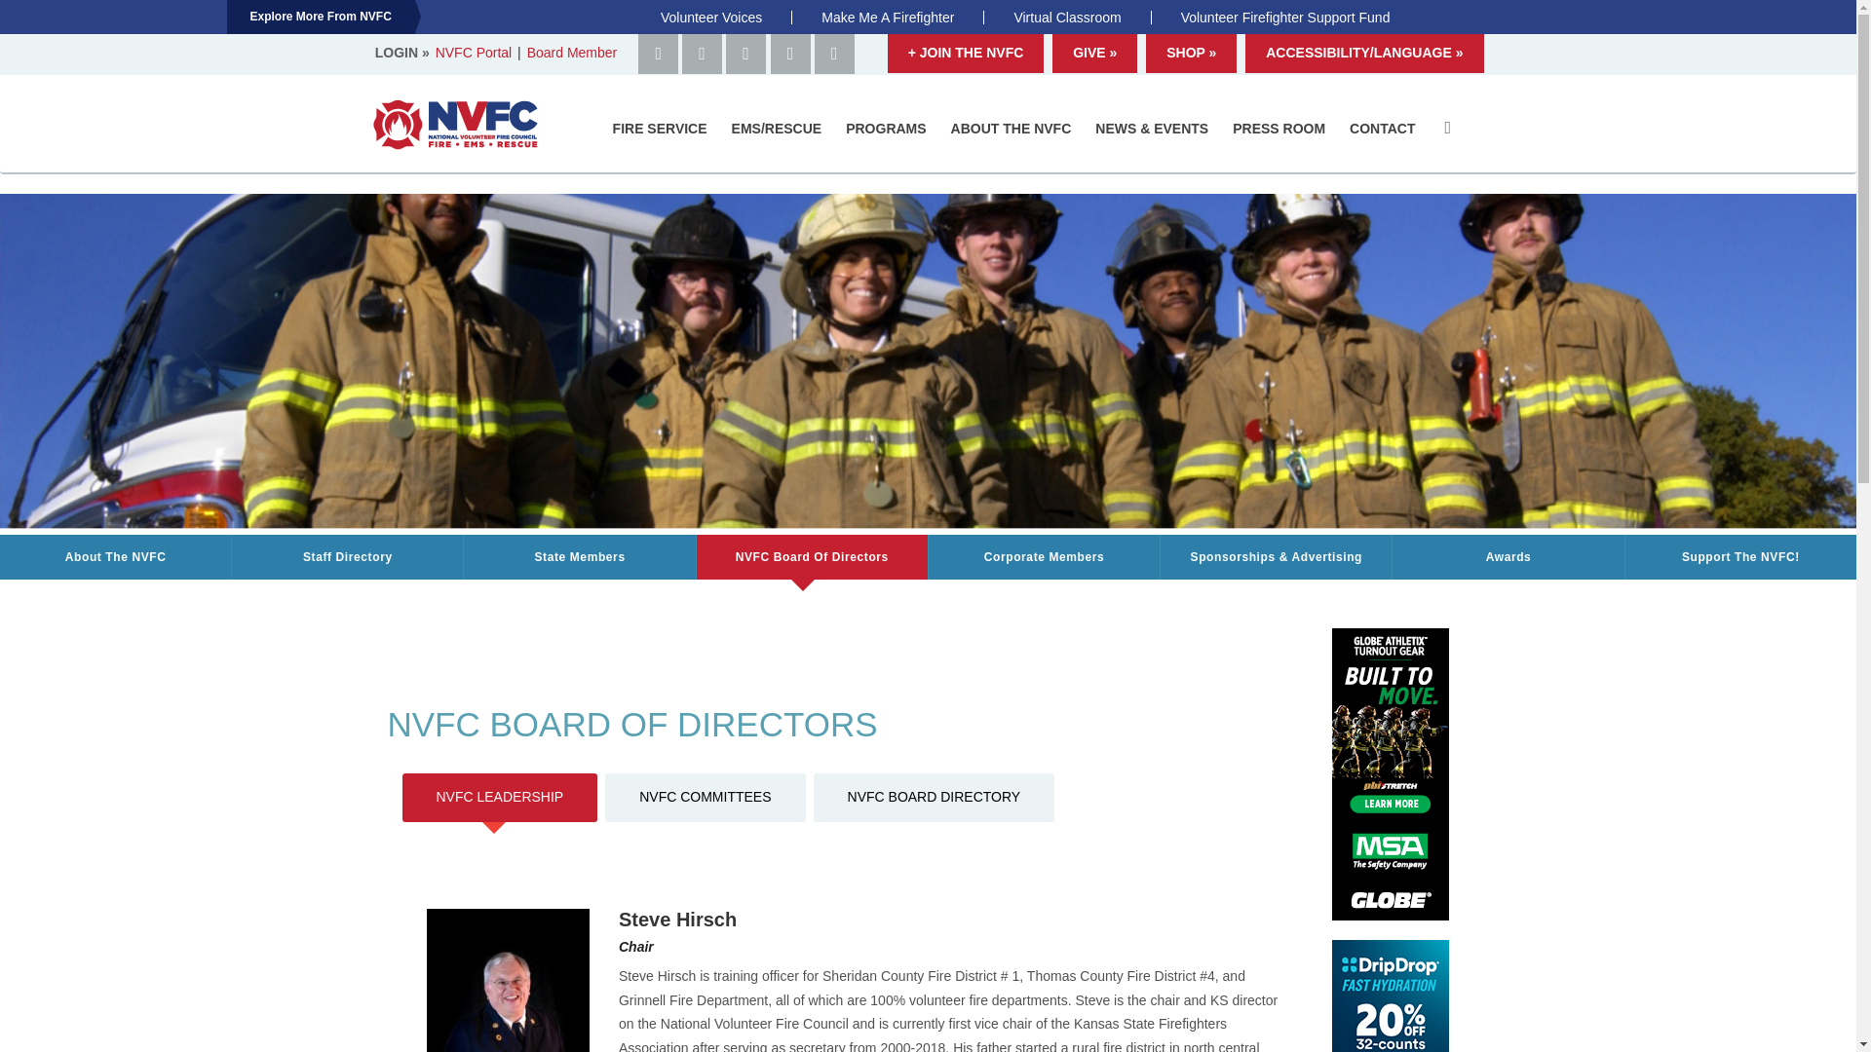 This screenshot has width=1871, height=1052. What do you see at coordinates (1508, 557) in the screenshot?
I see `Awards` at bounding box center [1508, 557].